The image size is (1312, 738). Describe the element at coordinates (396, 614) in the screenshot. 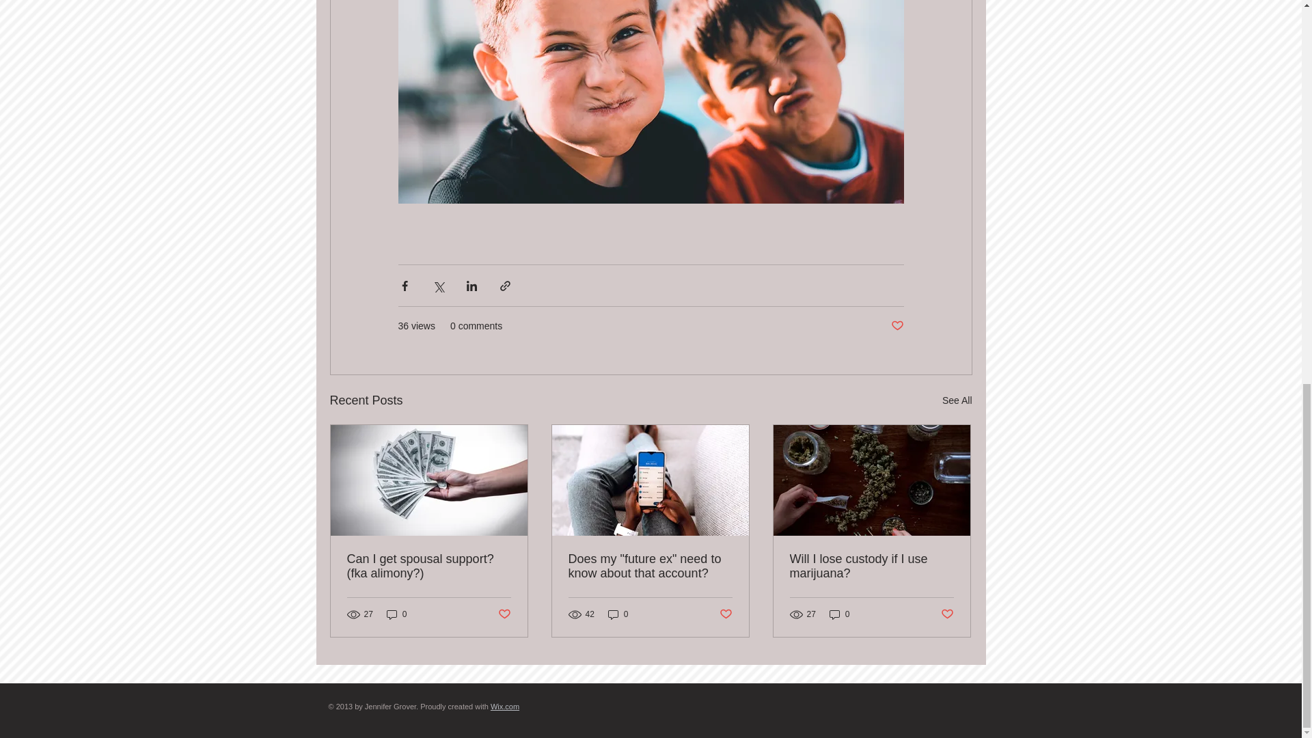

I see `0` at that location.